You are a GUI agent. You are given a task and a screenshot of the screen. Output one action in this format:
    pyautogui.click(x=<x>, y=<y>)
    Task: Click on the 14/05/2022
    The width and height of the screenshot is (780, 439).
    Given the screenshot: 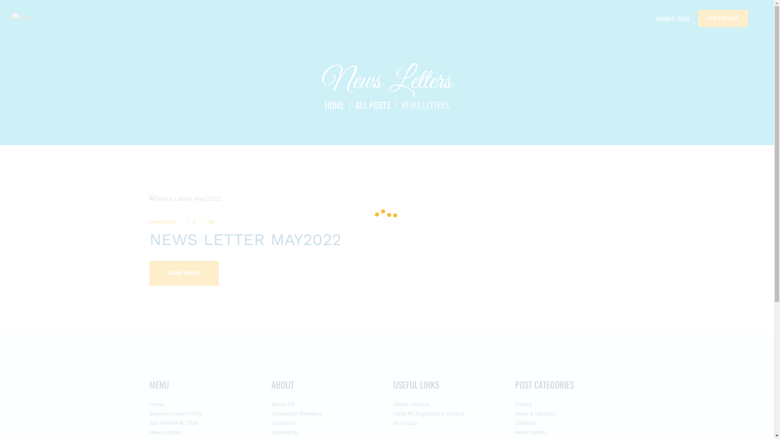 What is the action you would take?
    pyautogui.click(x=162, y=222)
    